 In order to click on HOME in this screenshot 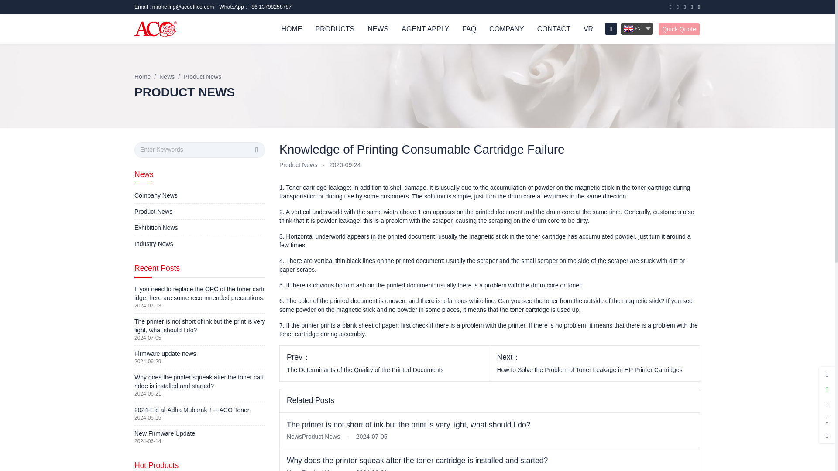, I will do `click(292, 29)`.